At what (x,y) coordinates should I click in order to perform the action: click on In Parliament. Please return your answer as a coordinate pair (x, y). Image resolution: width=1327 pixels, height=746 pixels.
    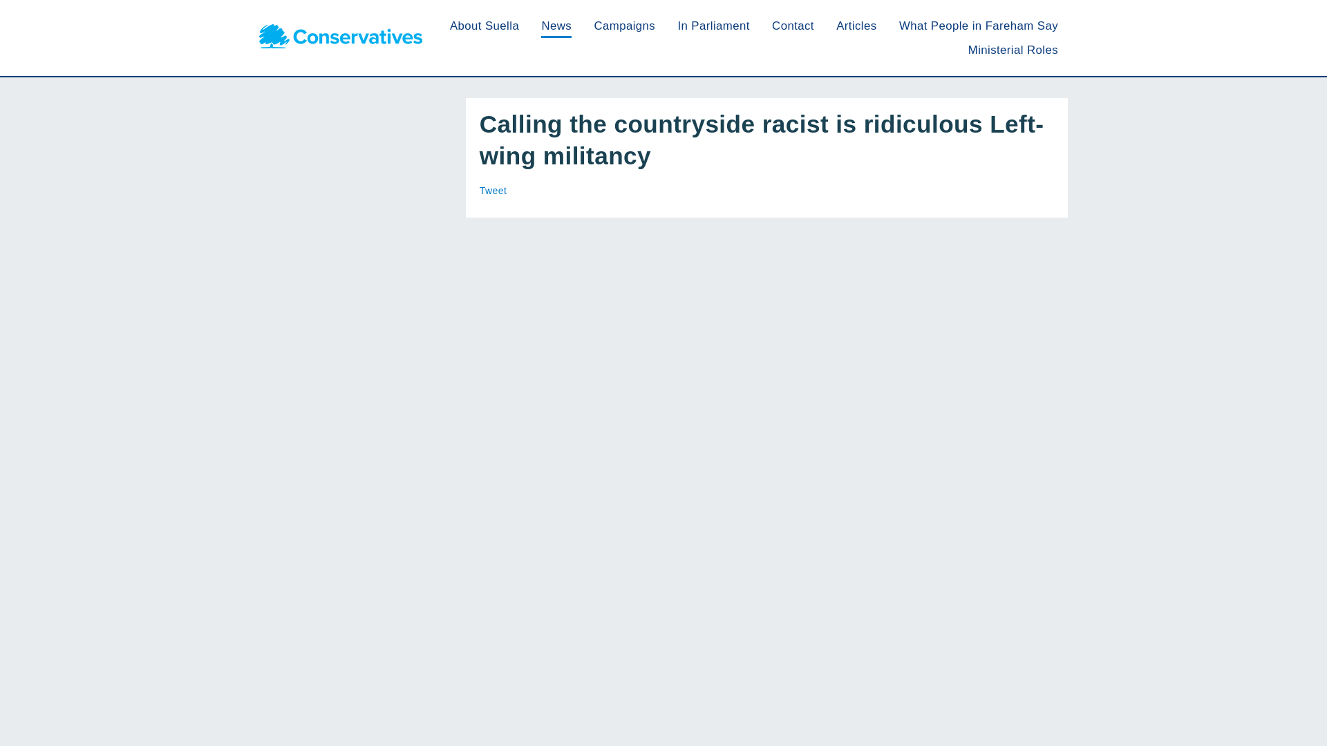
    Looking at the image, I should click on (713, 26).